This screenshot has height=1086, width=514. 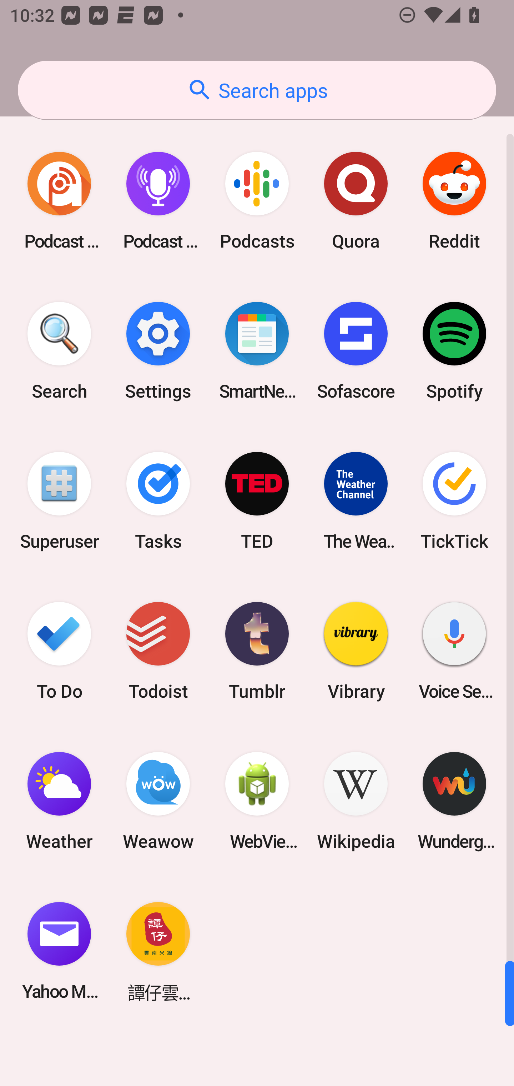 I want to click on Reddit, so click(x=454, y=201).